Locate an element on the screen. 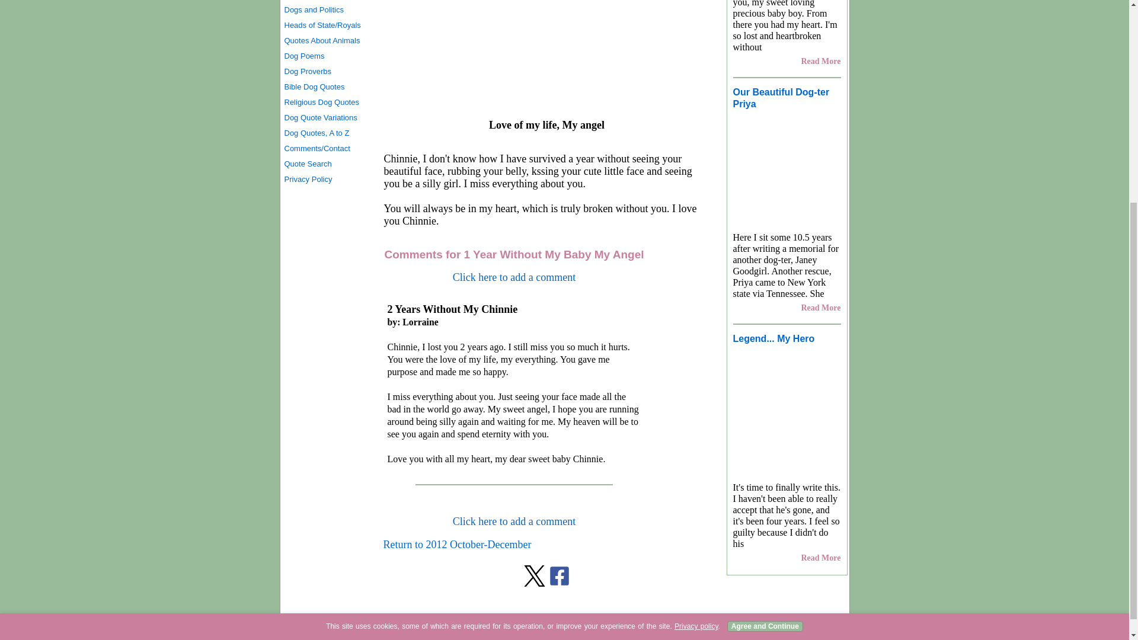 The width and height of the screenshot is (1138, 640). Bible Dog Quotes is located at coordinates (327, 87).